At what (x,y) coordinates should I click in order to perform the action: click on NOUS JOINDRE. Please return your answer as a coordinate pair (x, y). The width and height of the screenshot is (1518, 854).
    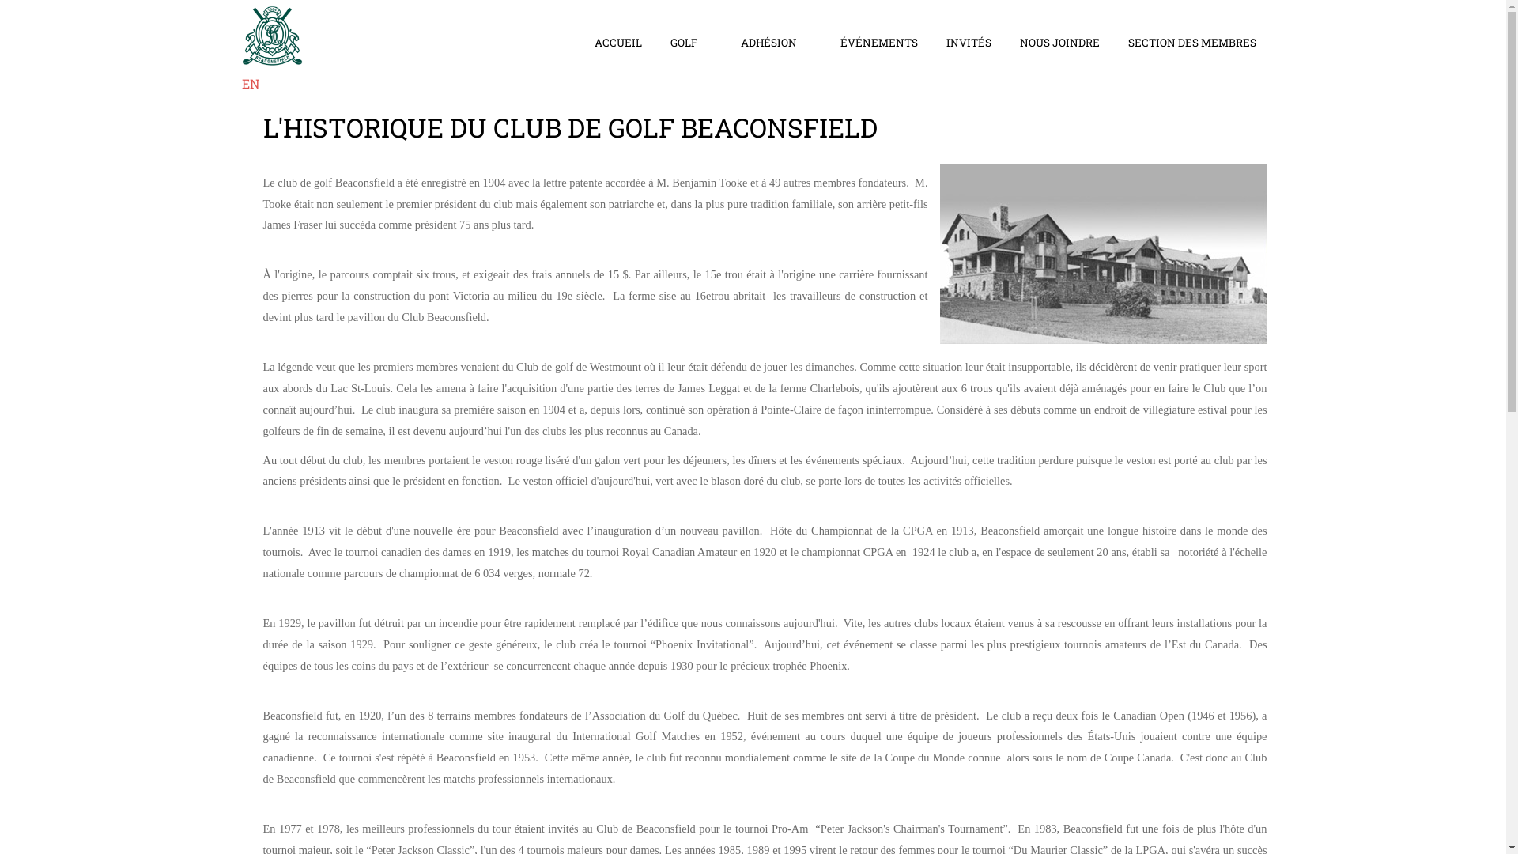
    Looking at the image, I should click on (1059, 43).